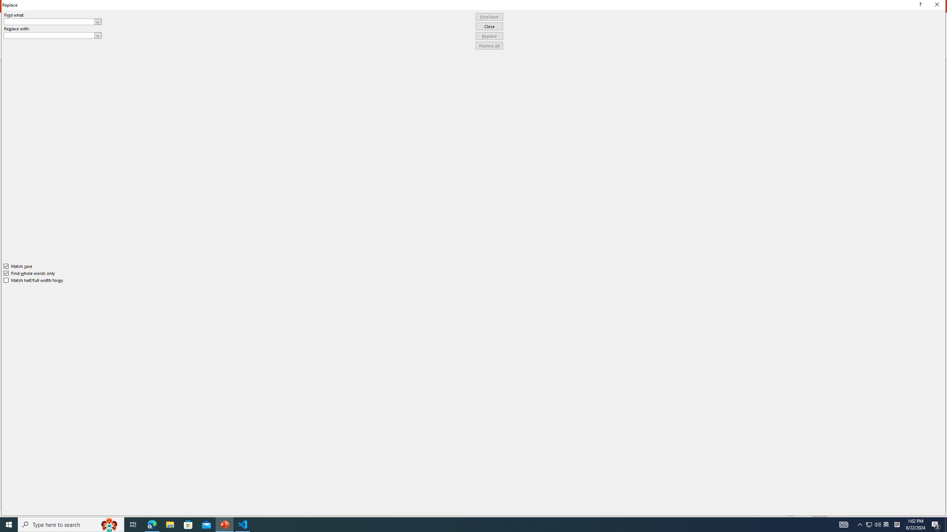 This screenshot has width=947, height=532. I want to click on Replace with, so click(53, 35).